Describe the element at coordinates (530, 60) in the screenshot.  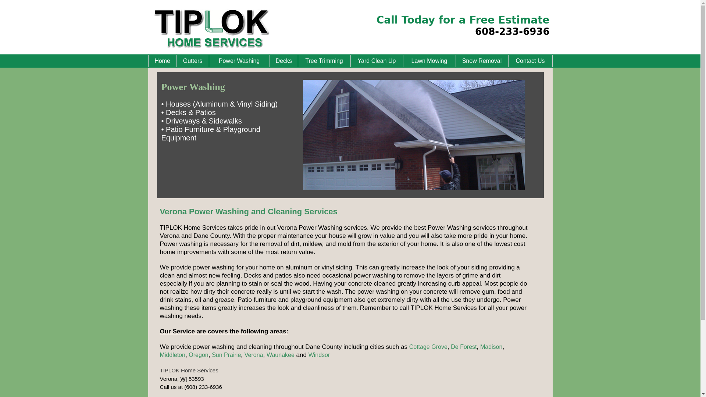
I see `Contact Us` at that location.